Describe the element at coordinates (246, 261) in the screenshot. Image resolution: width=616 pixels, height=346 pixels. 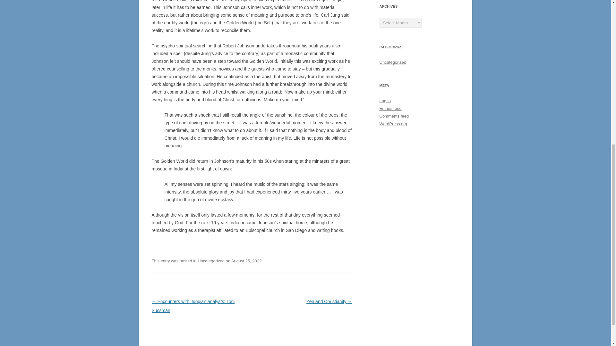
I see `August 25, 2022` at that location.